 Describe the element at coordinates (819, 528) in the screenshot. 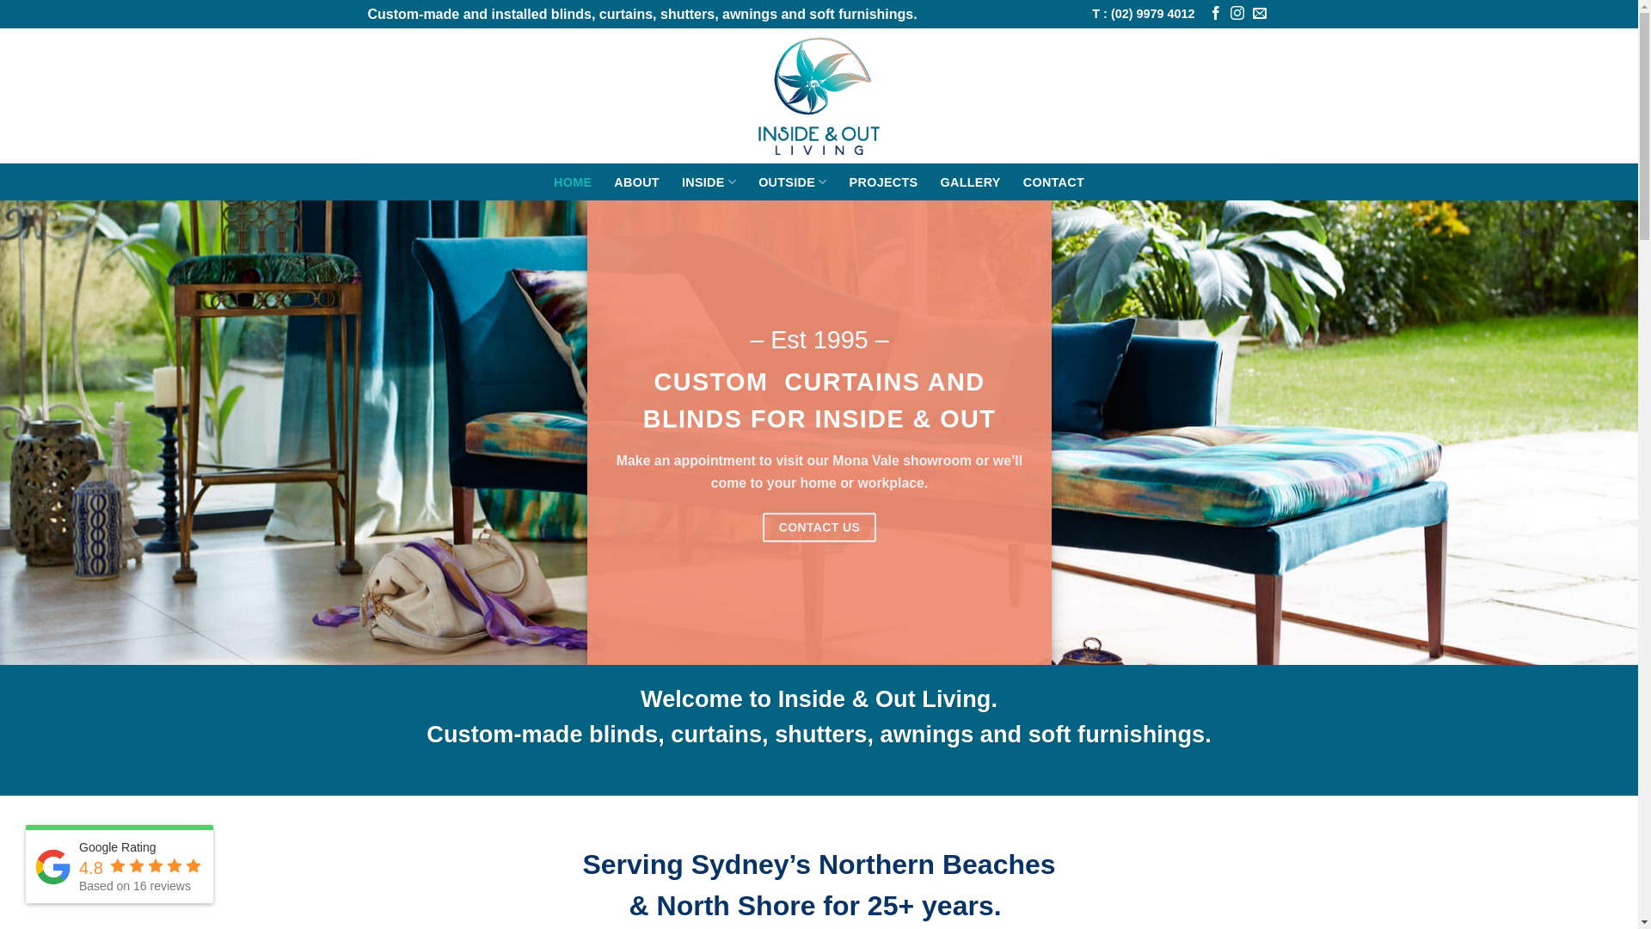

I see `CONTACT US` at that location.